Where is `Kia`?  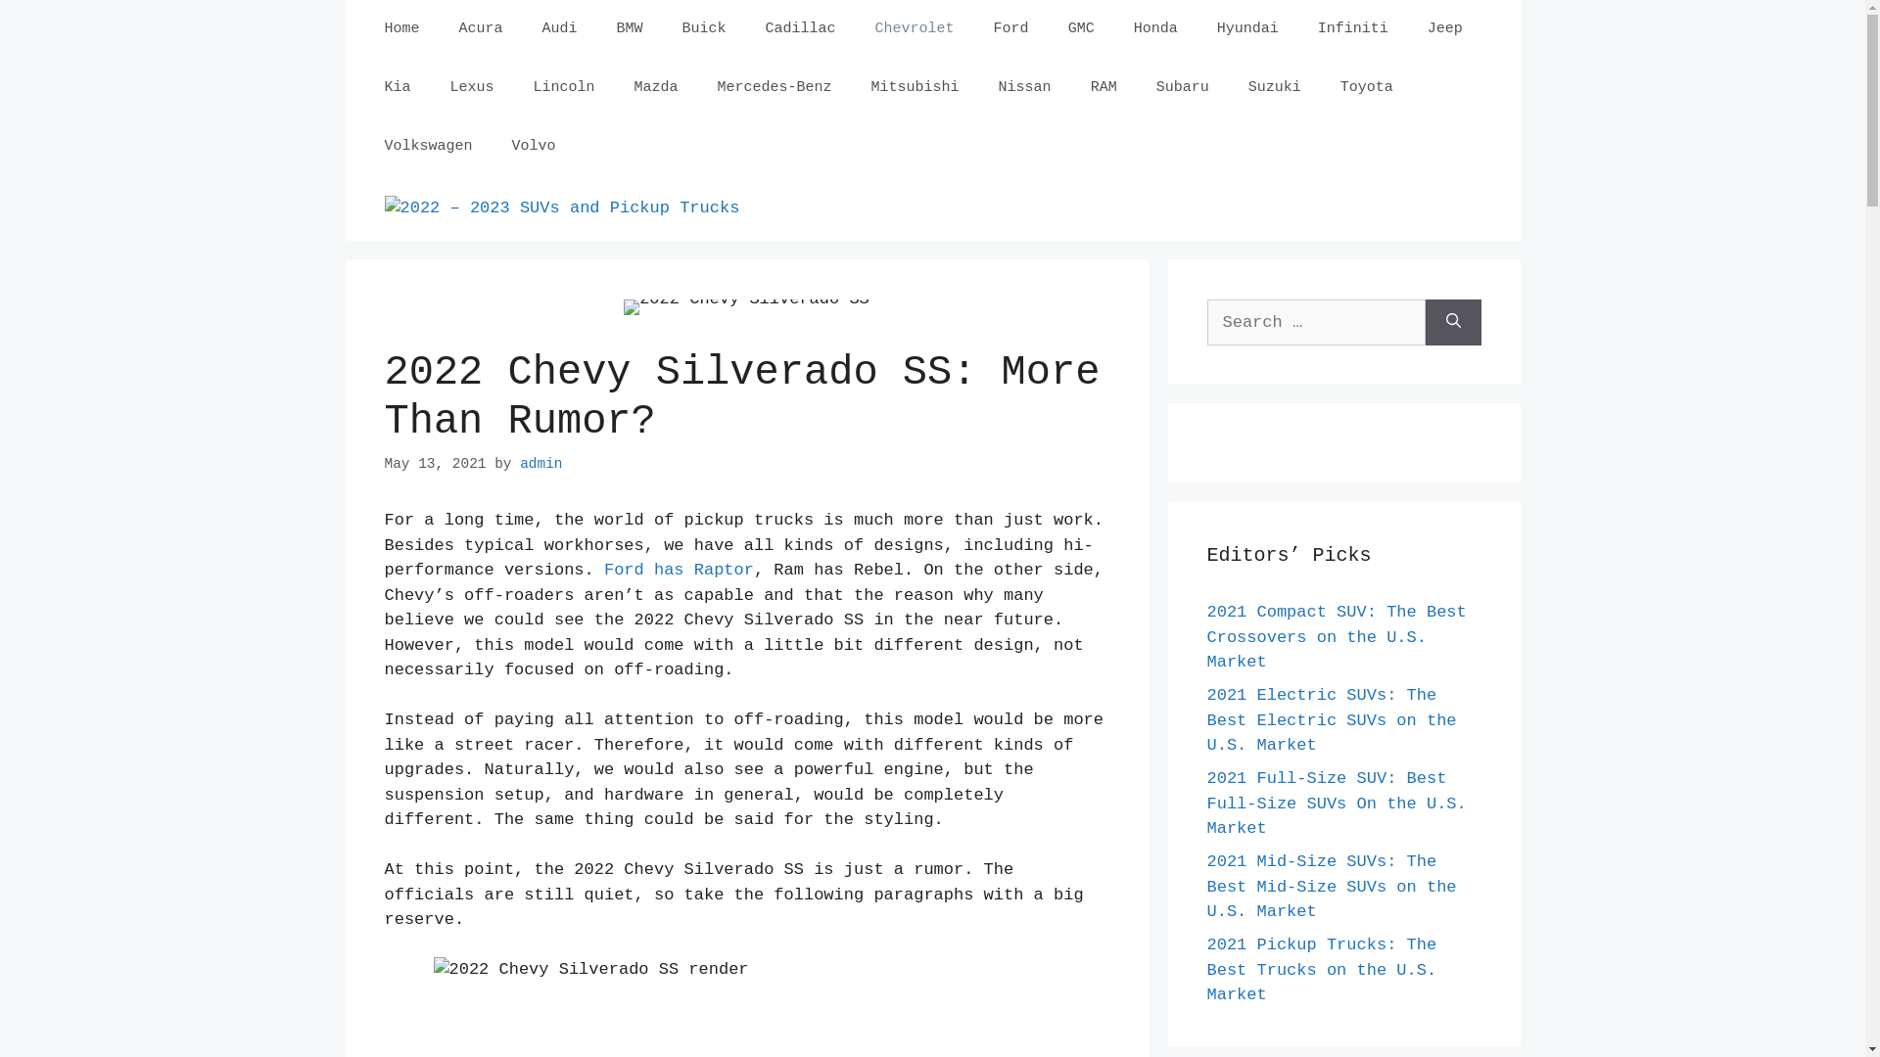 Kia is located at coordinates (398, 88).